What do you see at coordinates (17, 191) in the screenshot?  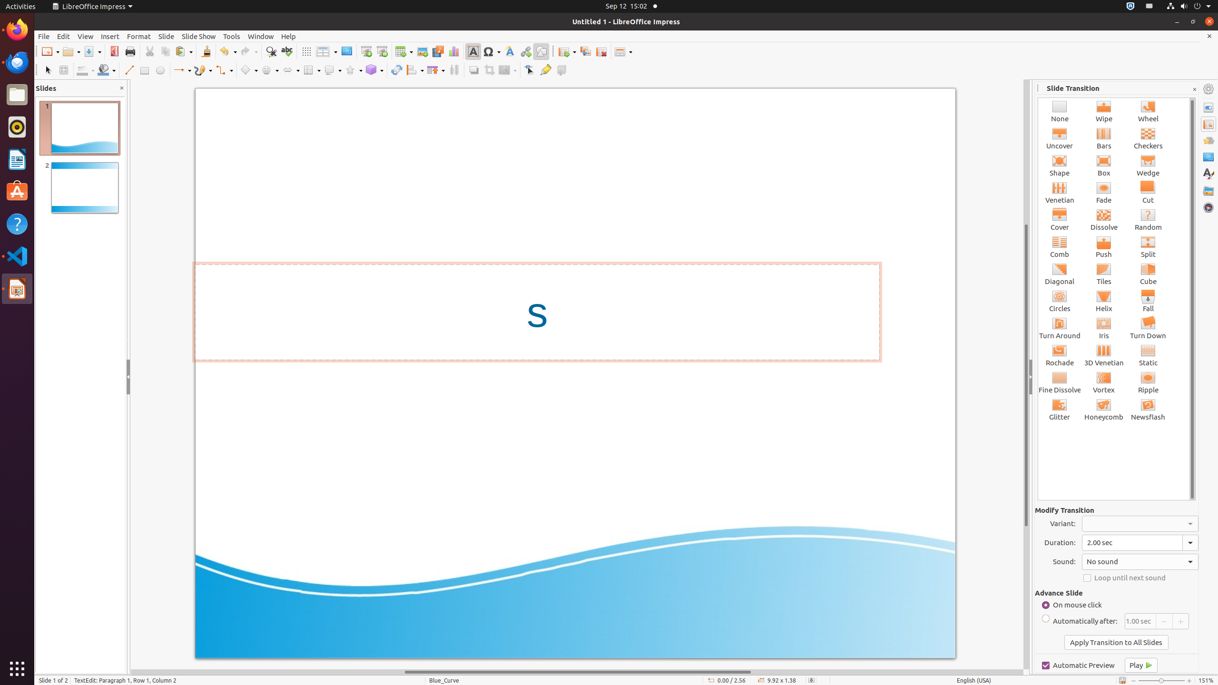 I see `Ubuntu Software` at bounding box center [17, 191].